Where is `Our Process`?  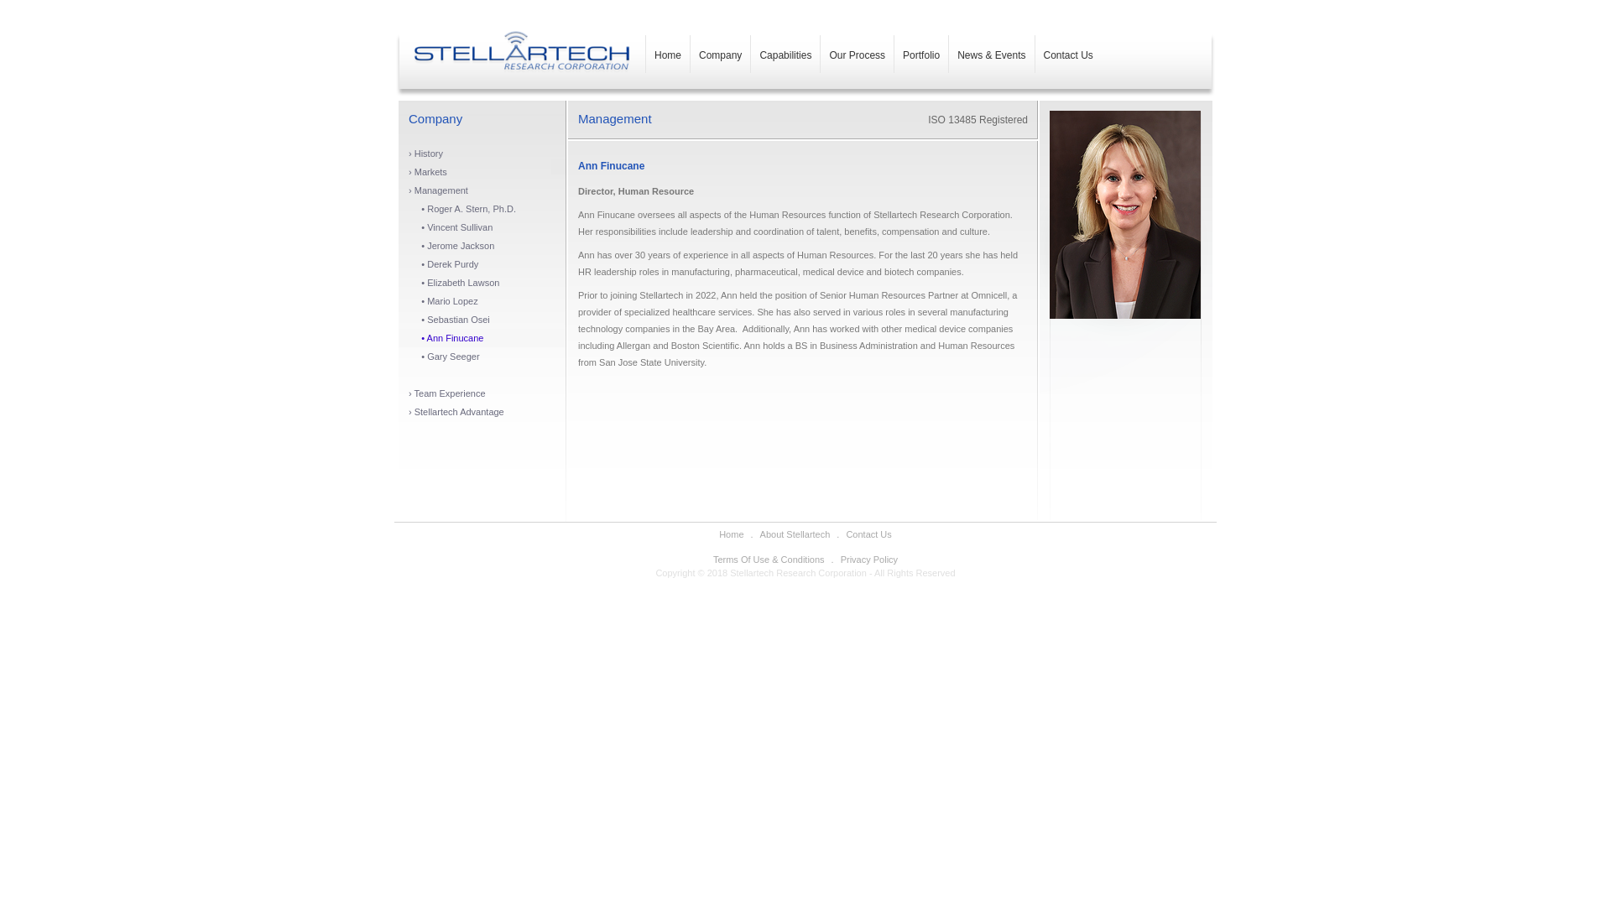
Our Process is located at coordinates (857, 49).